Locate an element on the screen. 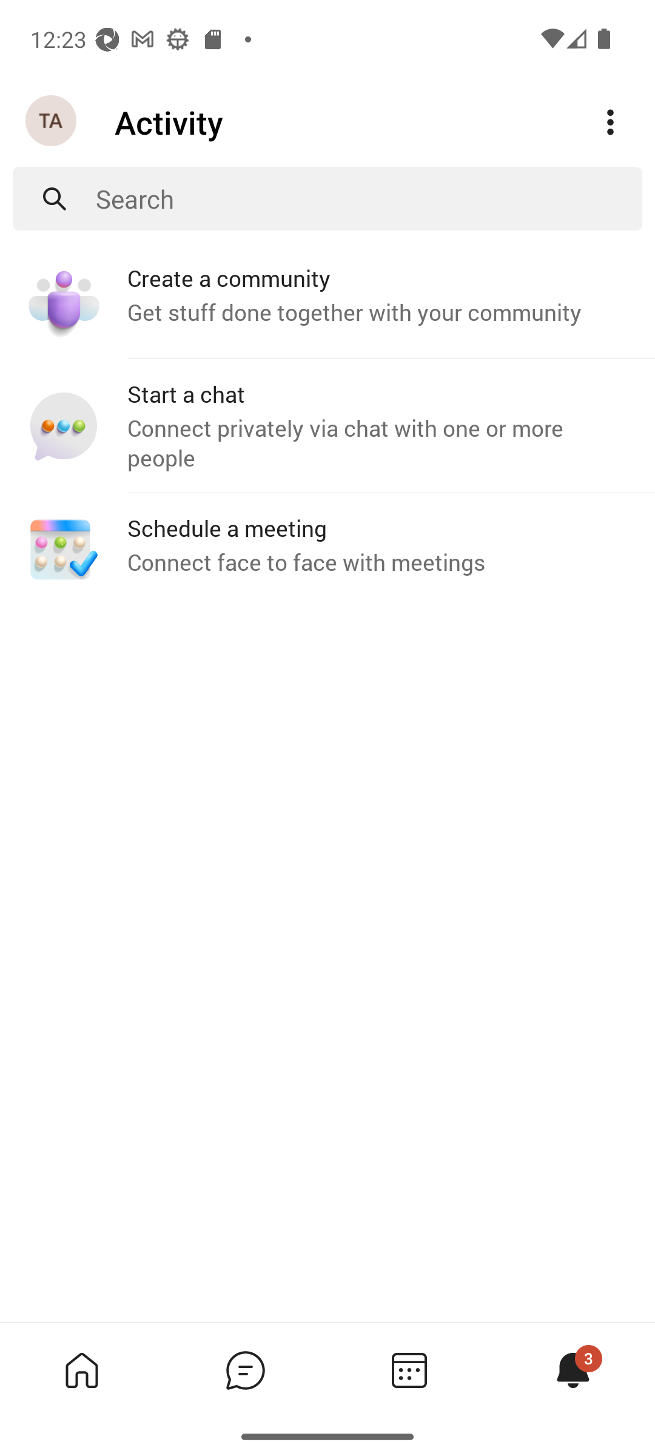  More options is located at coordinates (610, 123).